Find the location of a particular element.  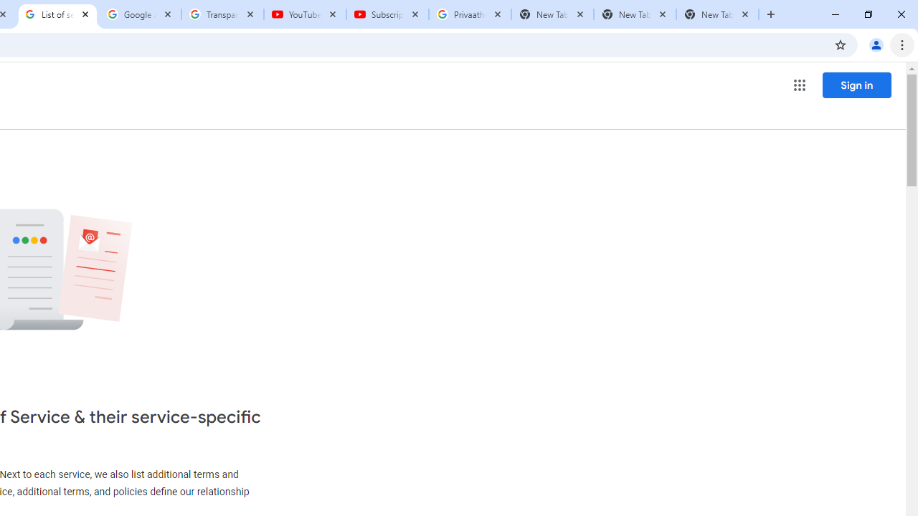

New Tab is located at coordinates (717, 14).